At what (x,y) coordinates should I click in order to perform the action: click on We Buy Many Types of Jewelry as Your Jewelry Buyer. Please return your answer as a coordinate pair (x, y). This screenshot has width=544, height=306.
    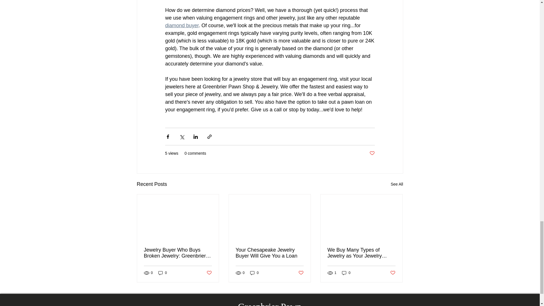
    Looking at the image, I should click on (361, 253).